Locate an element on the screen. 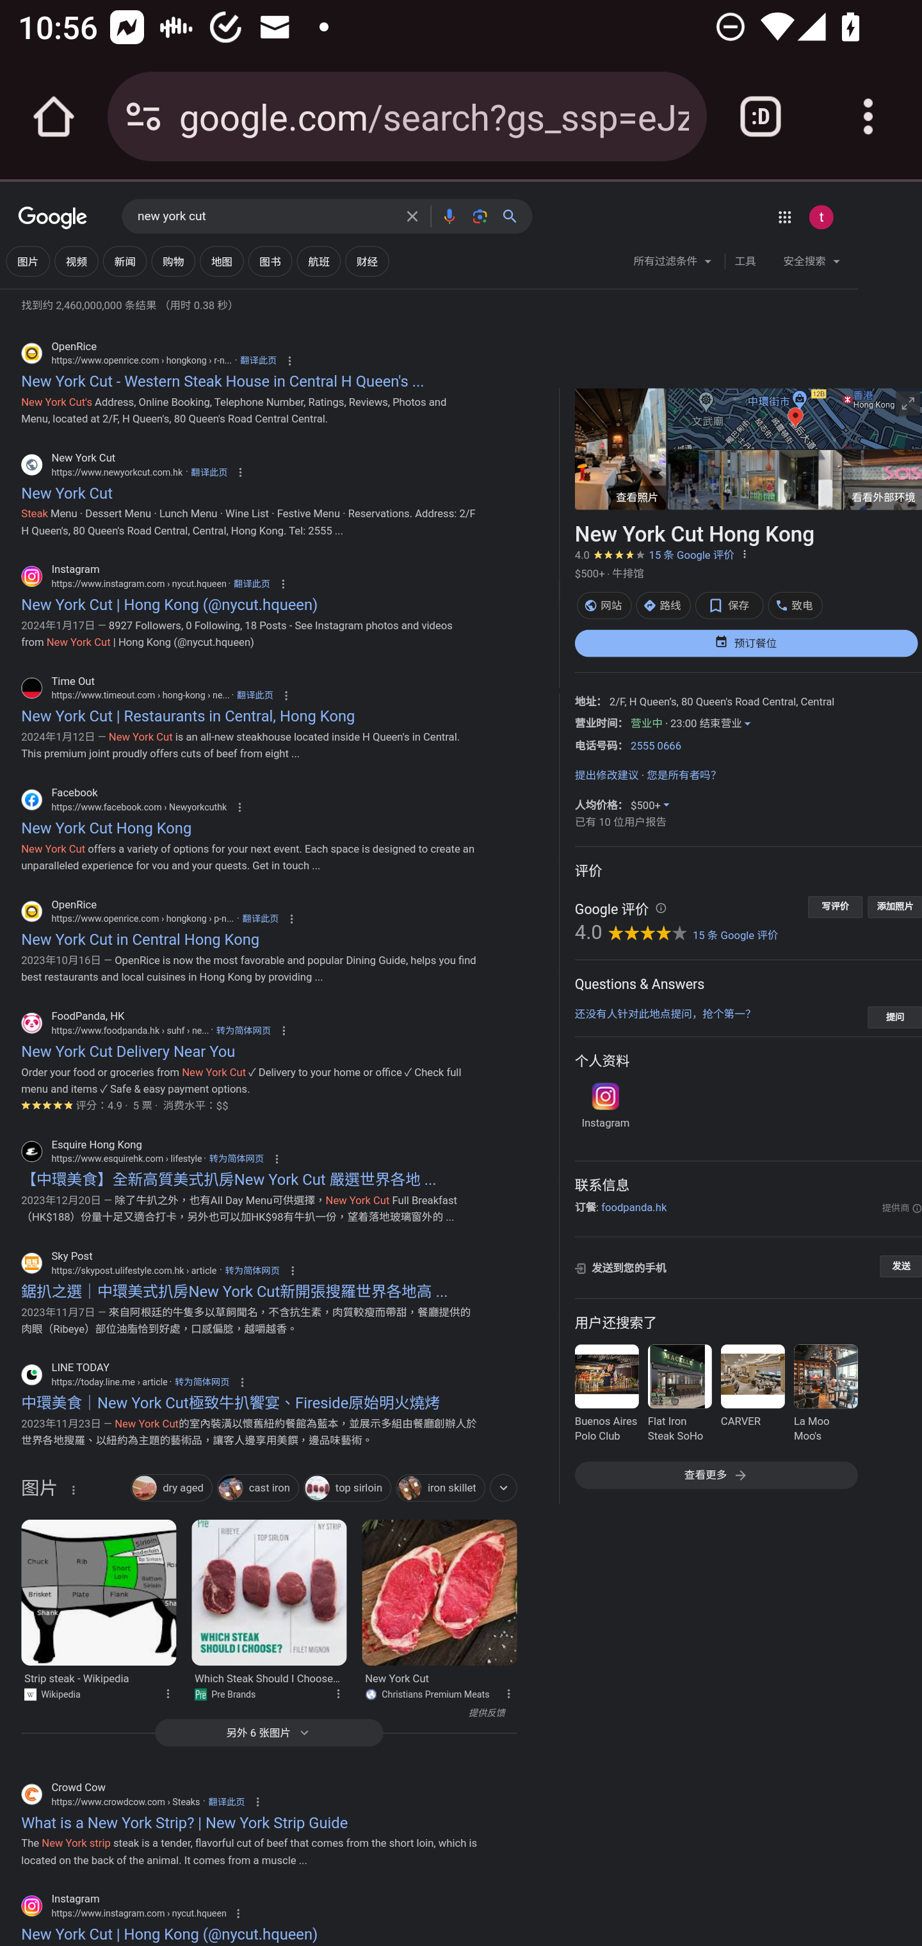  查看照片 查看照片 is located at coordinates (620, 448).